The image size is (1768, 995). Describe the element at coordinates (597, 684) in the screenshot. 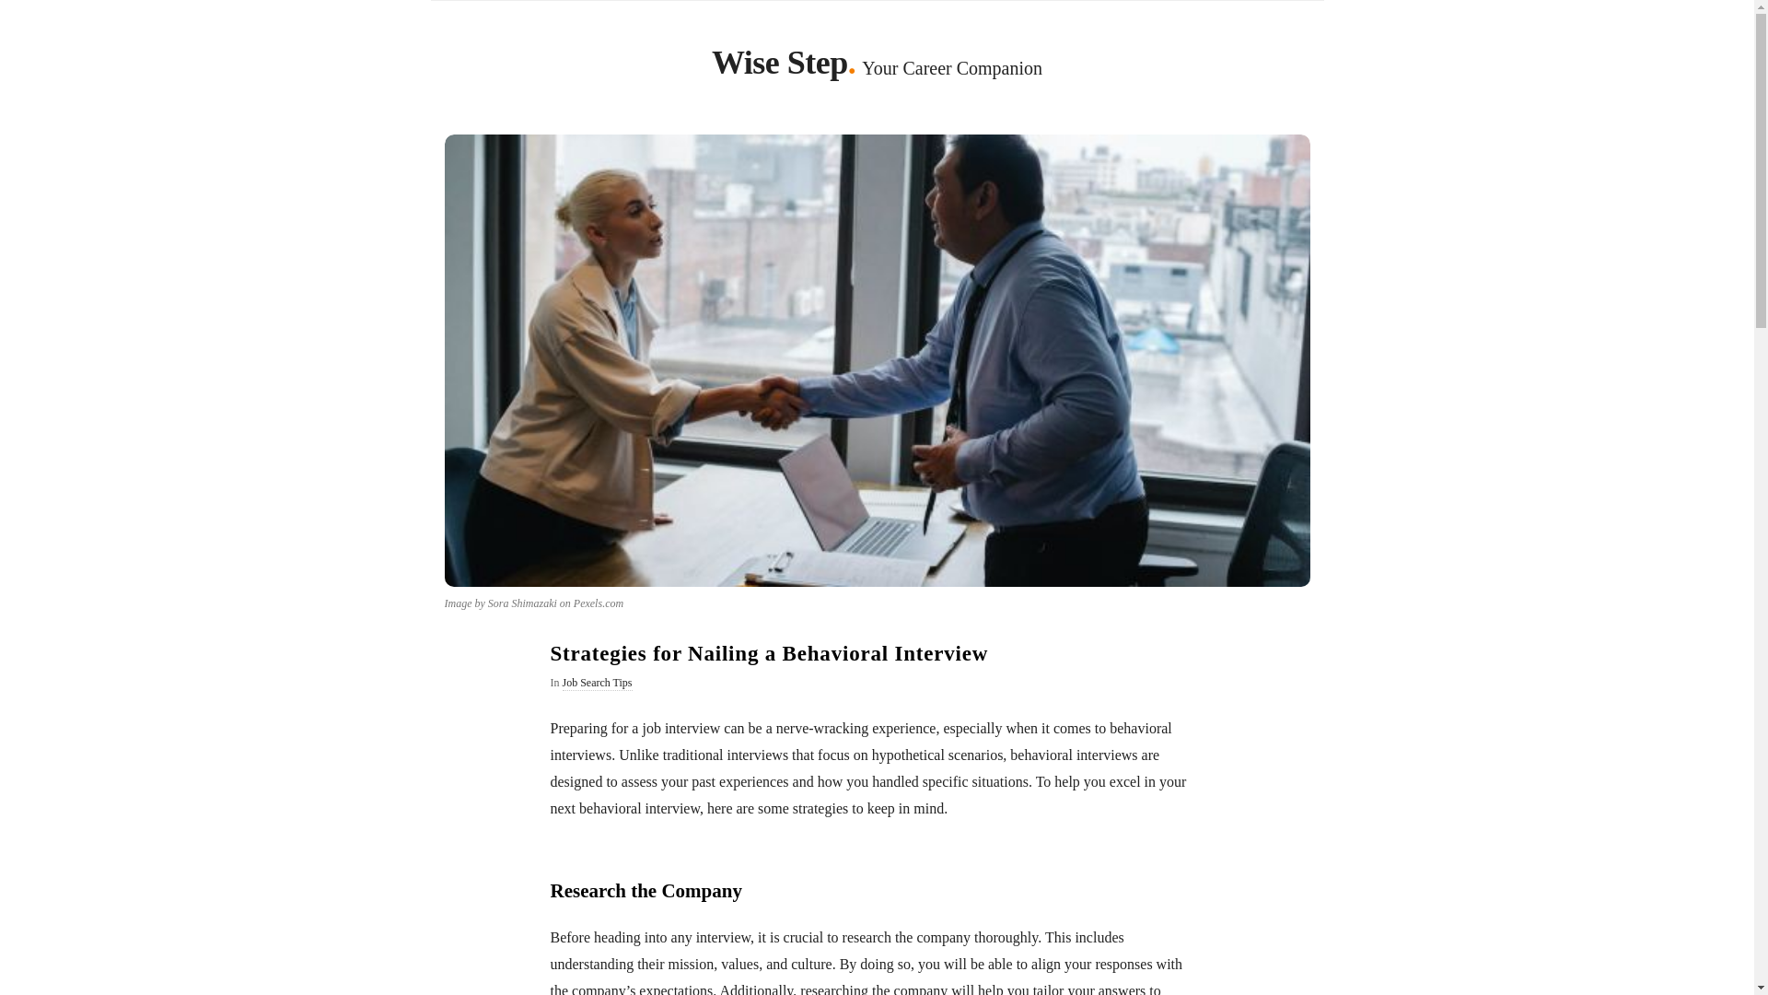

I see `Job Search Tips` at that location.